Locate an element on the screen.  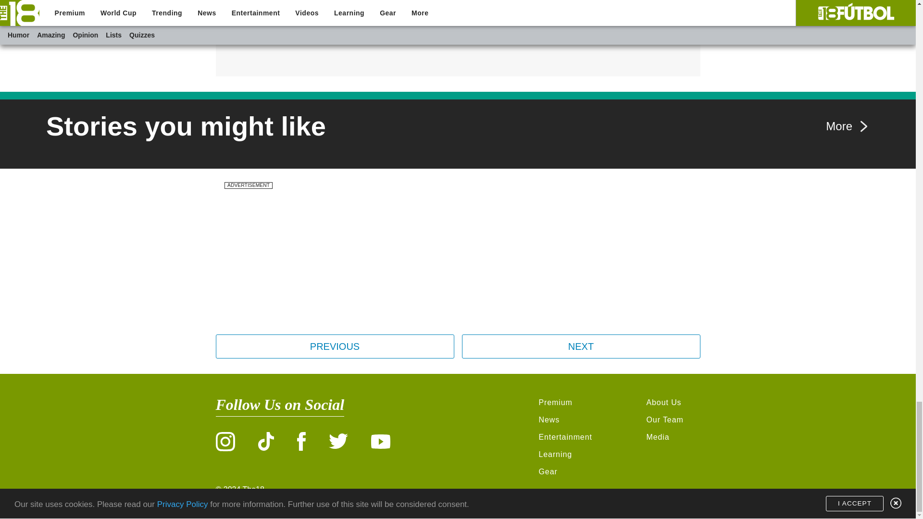
Next is located at coordinates (581, 346).